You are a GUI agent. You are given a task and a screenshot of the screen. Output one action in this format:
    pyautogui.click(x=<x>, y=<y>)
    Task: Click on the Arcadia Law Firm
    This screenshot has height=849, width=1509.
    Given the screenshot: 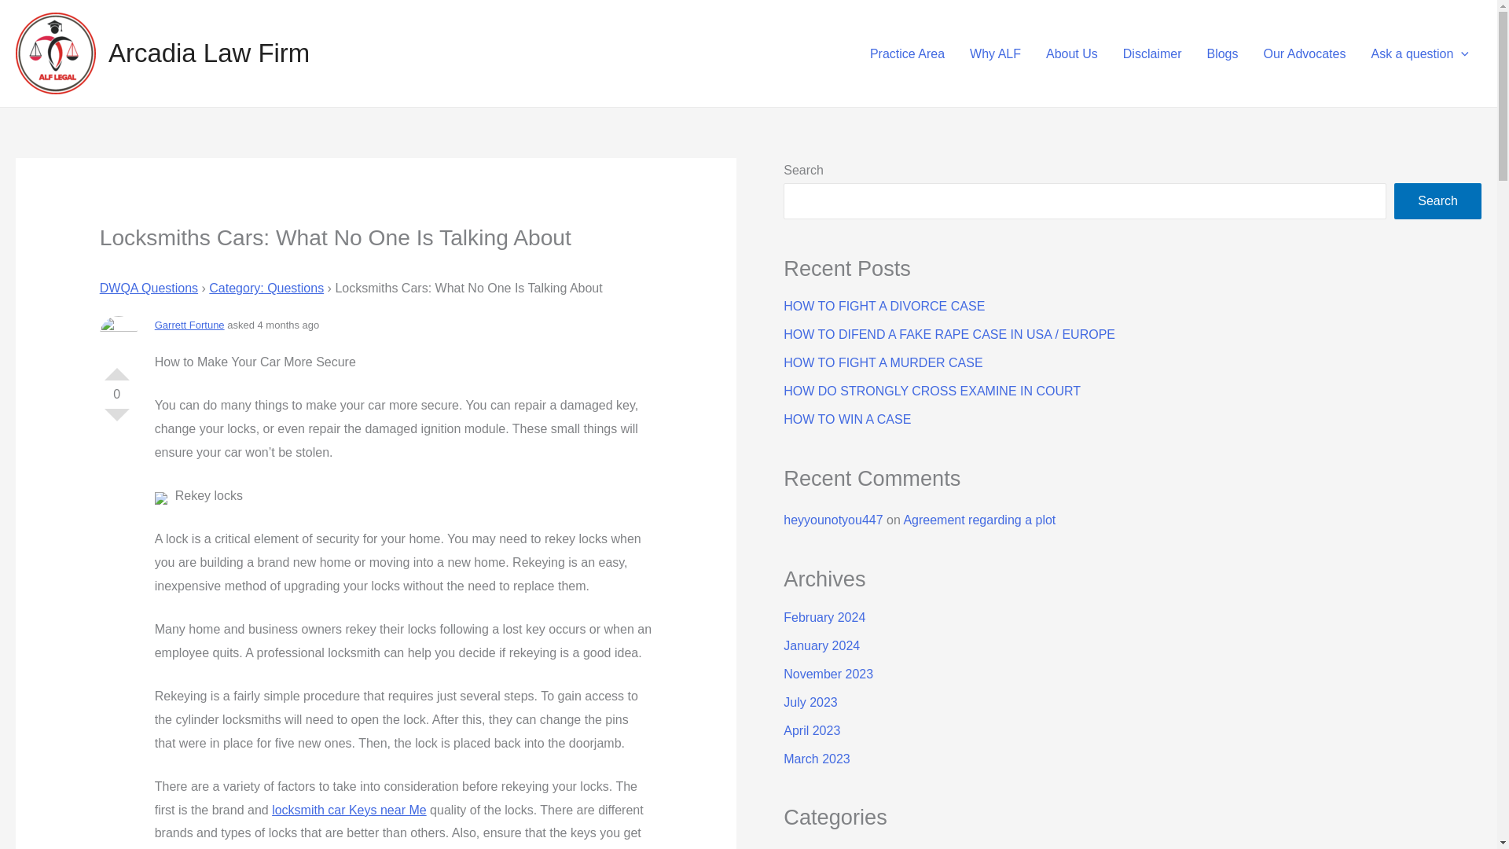 What is the action you would take?
    pyautogui.click(x=209, y=53)
    